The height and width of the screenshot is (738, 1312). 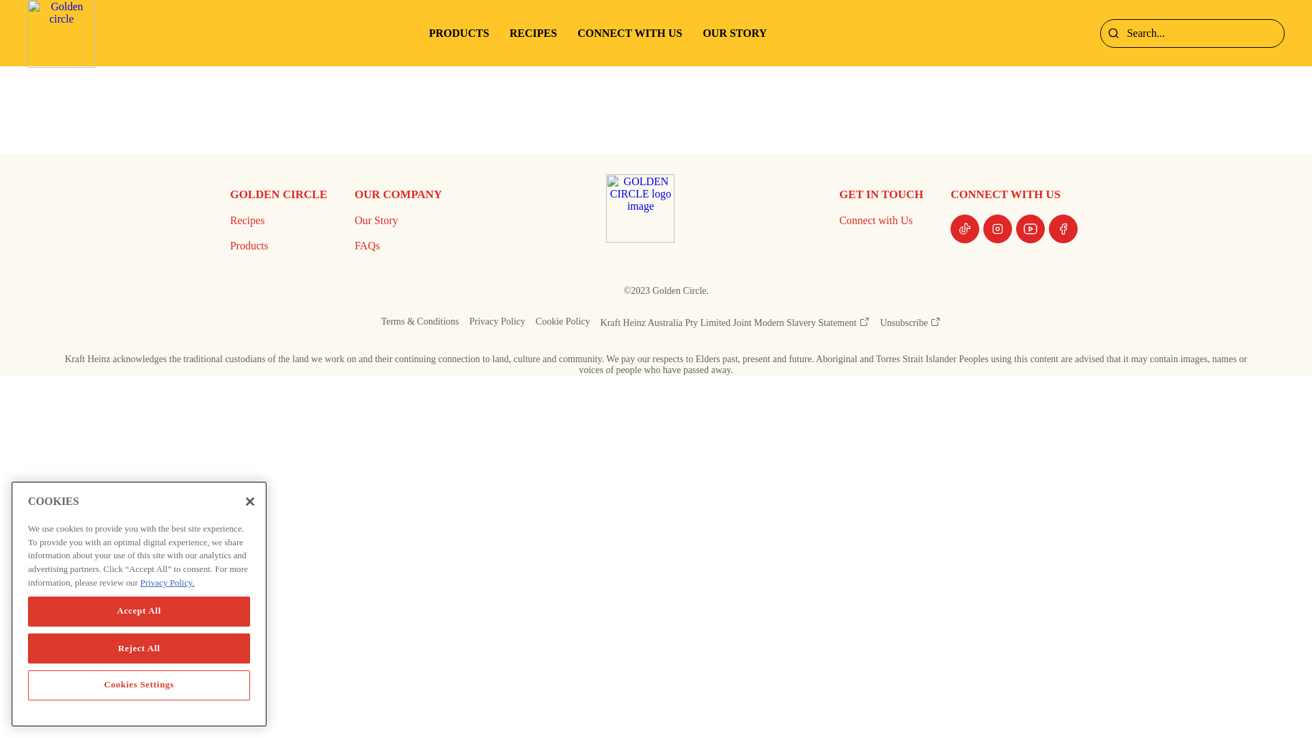 What do you see at coordinates (277, 246) in the screenshot?
I see `Products` at bounding box center [277, 246].